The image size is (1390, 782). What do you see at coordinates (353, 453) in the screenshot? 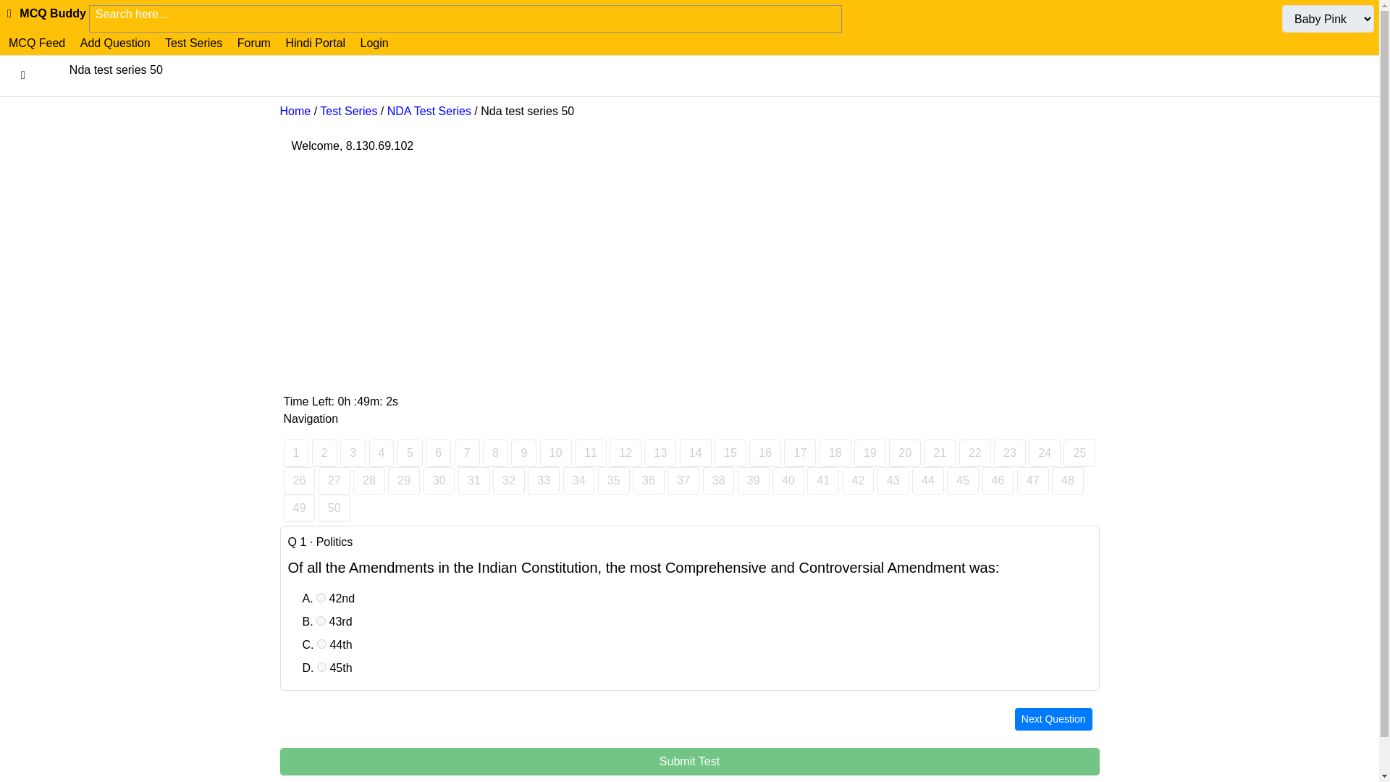
I see `3` at bounding box center [353, 453].